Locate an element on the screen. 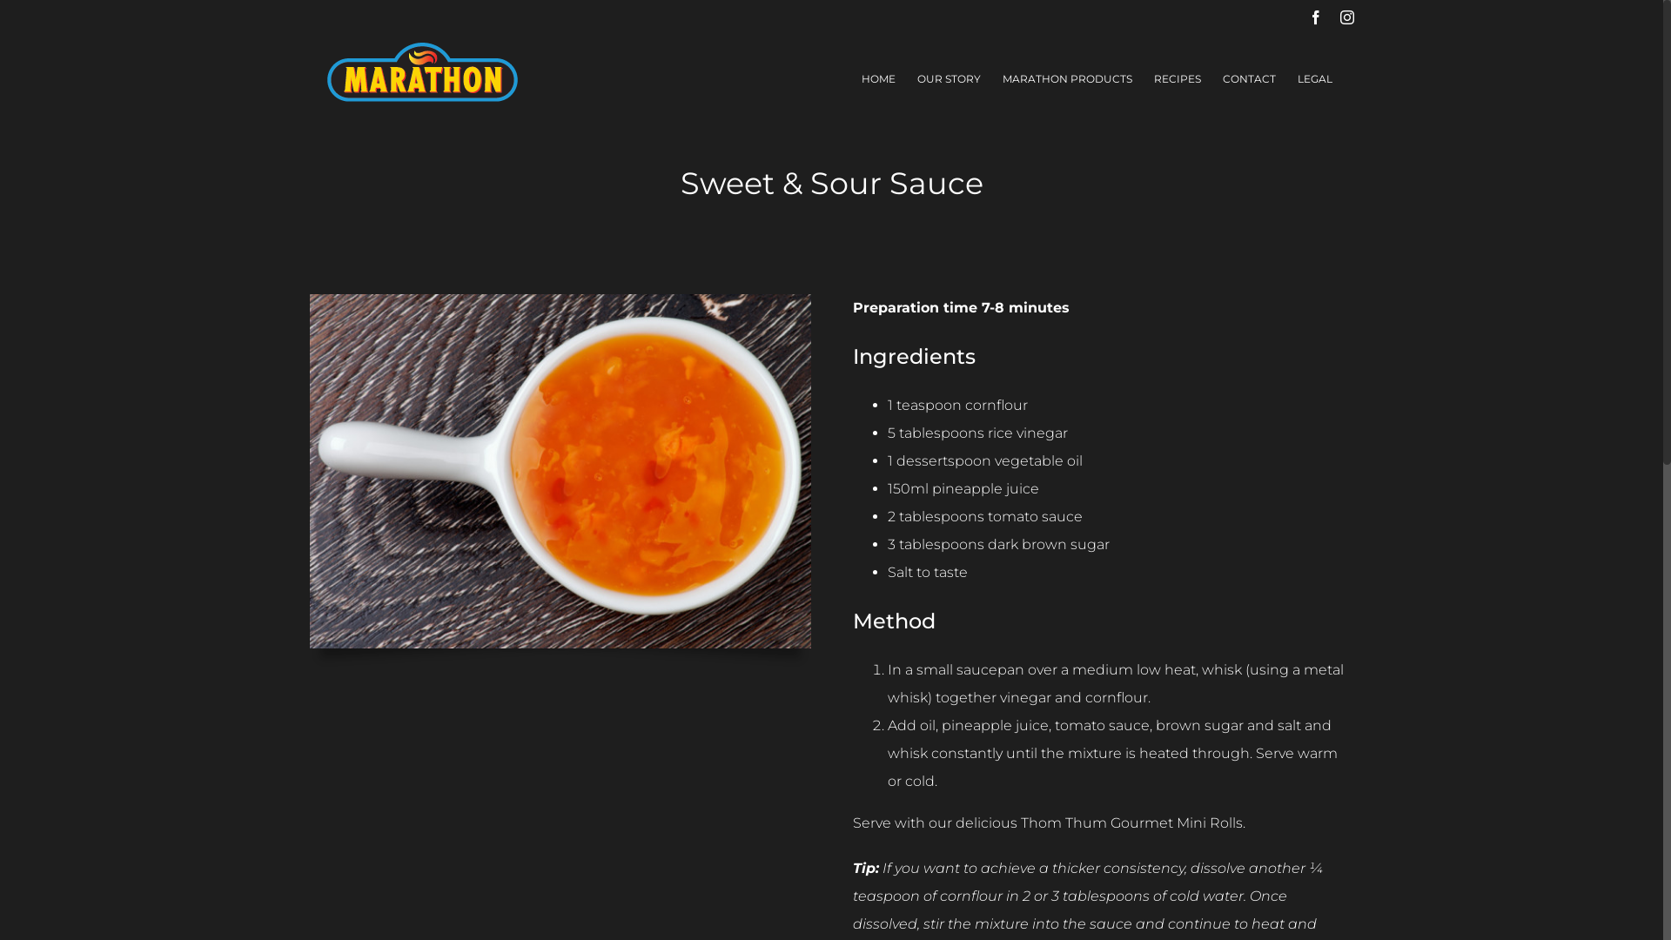 This screenshot has width=1671, height=940. Facebook is located at coordinates (1316, 17).